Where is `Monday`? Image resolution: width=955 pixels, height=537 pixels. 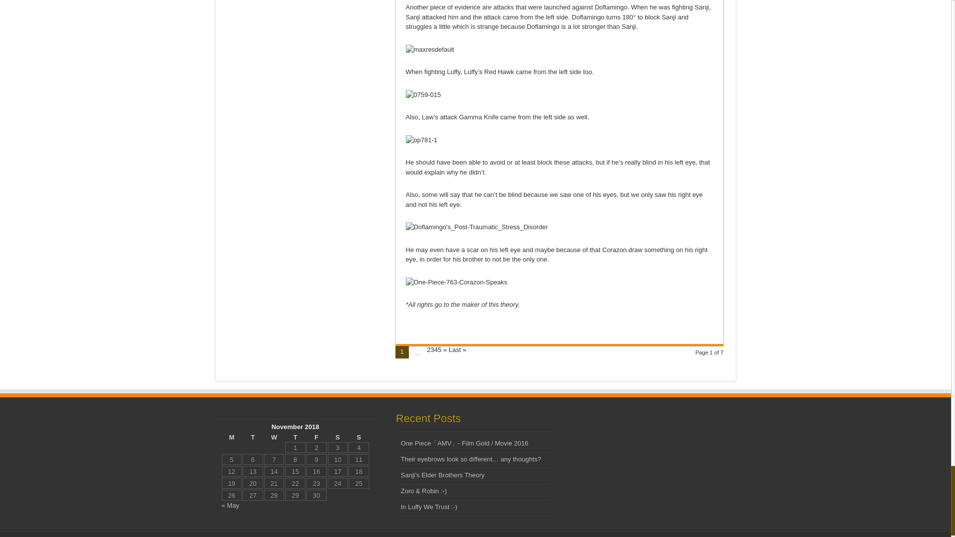
Monday is located at coordinates (232, 437).